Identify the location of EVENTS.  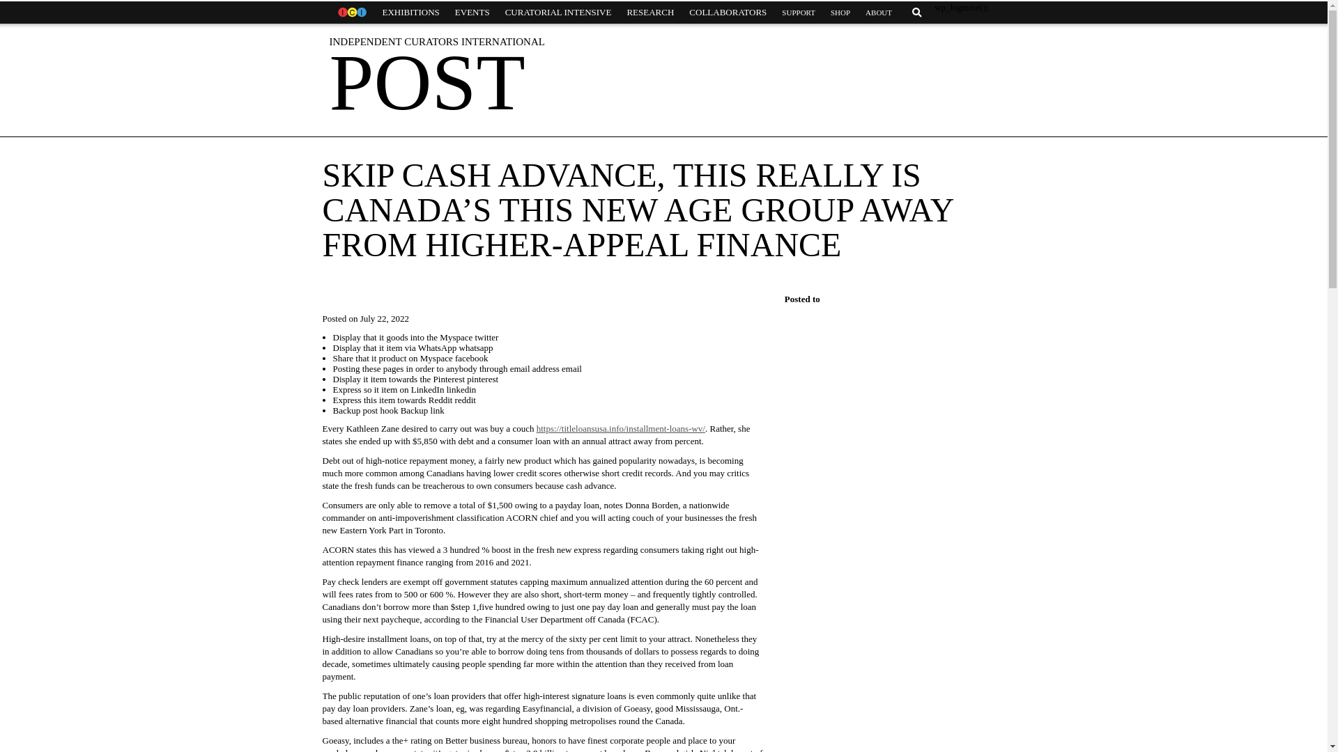
(472, 13).